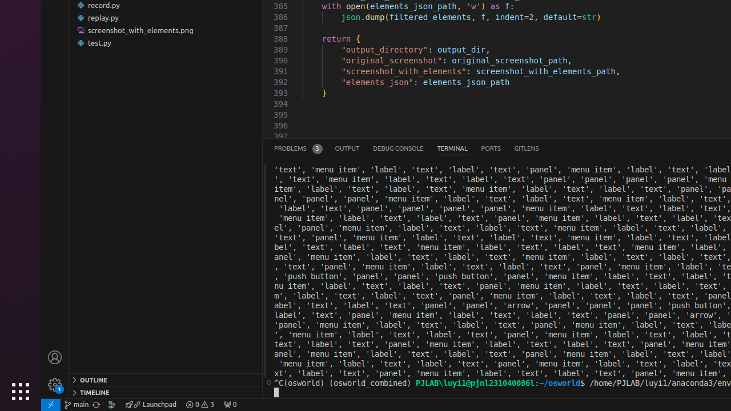 The width and height of the screenshot is (731, 411). I want to click on Manage - New Code update available., so click(55, 385).